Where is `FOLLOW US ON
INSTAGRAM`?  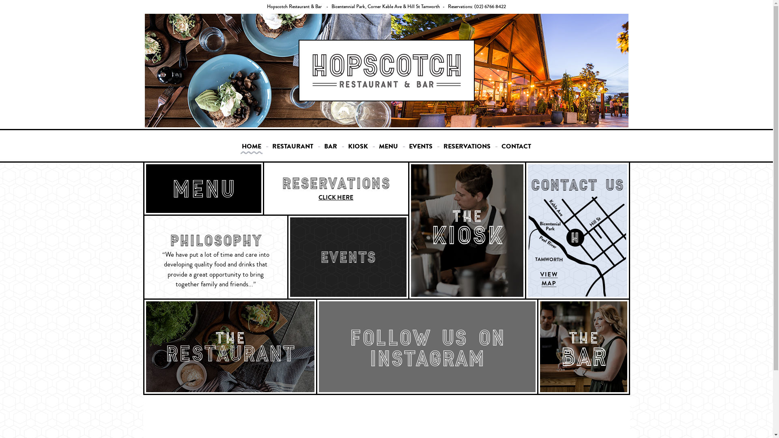 FOLLOW US ON
INSTAGRAM is located at coordinates (427, 343).